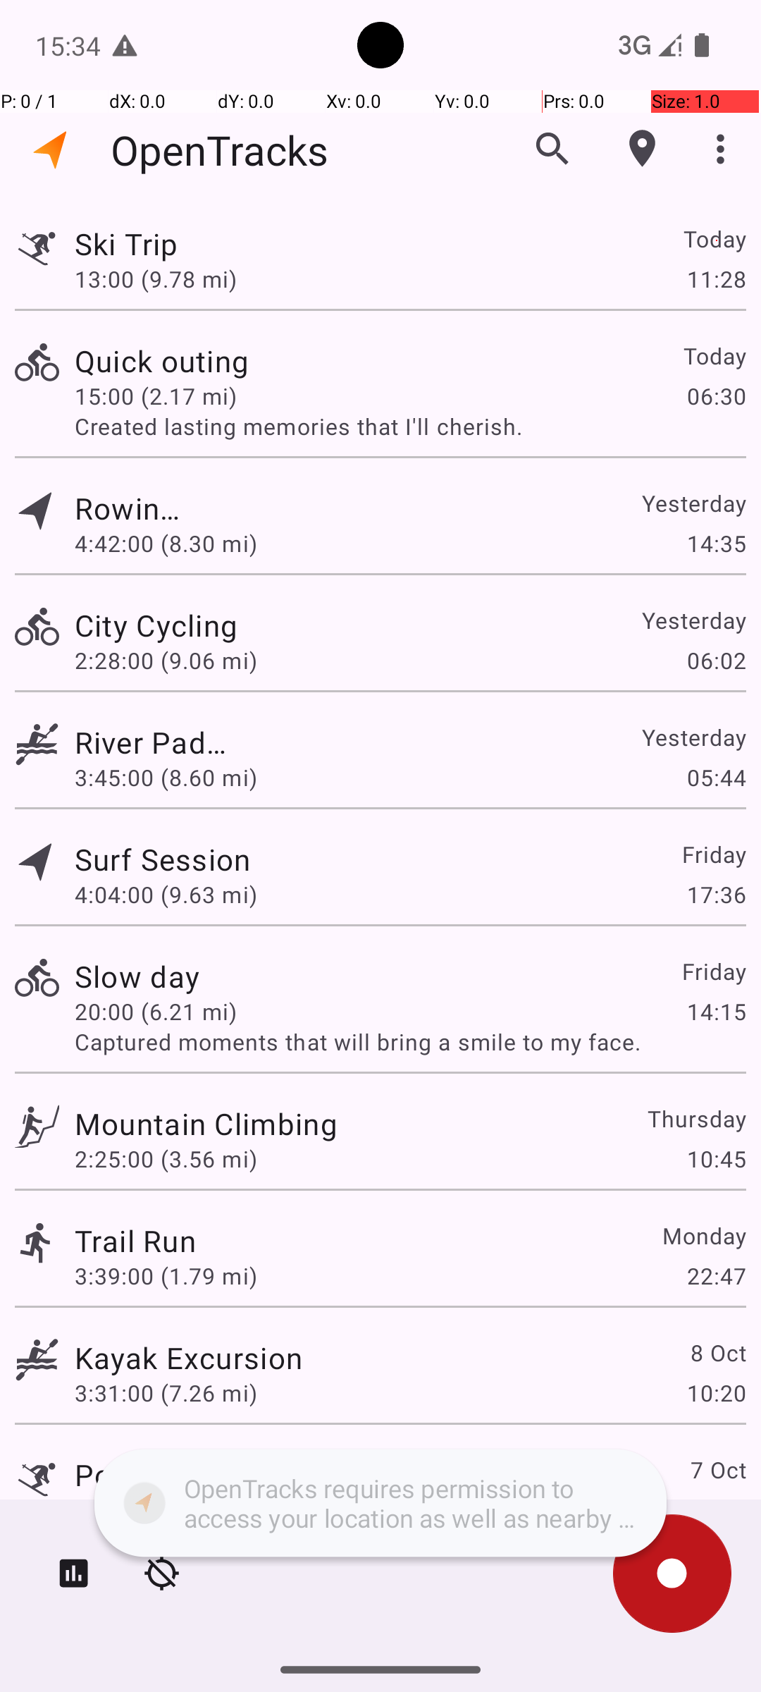  I want to click on Ski Trip, so click(137, 244).